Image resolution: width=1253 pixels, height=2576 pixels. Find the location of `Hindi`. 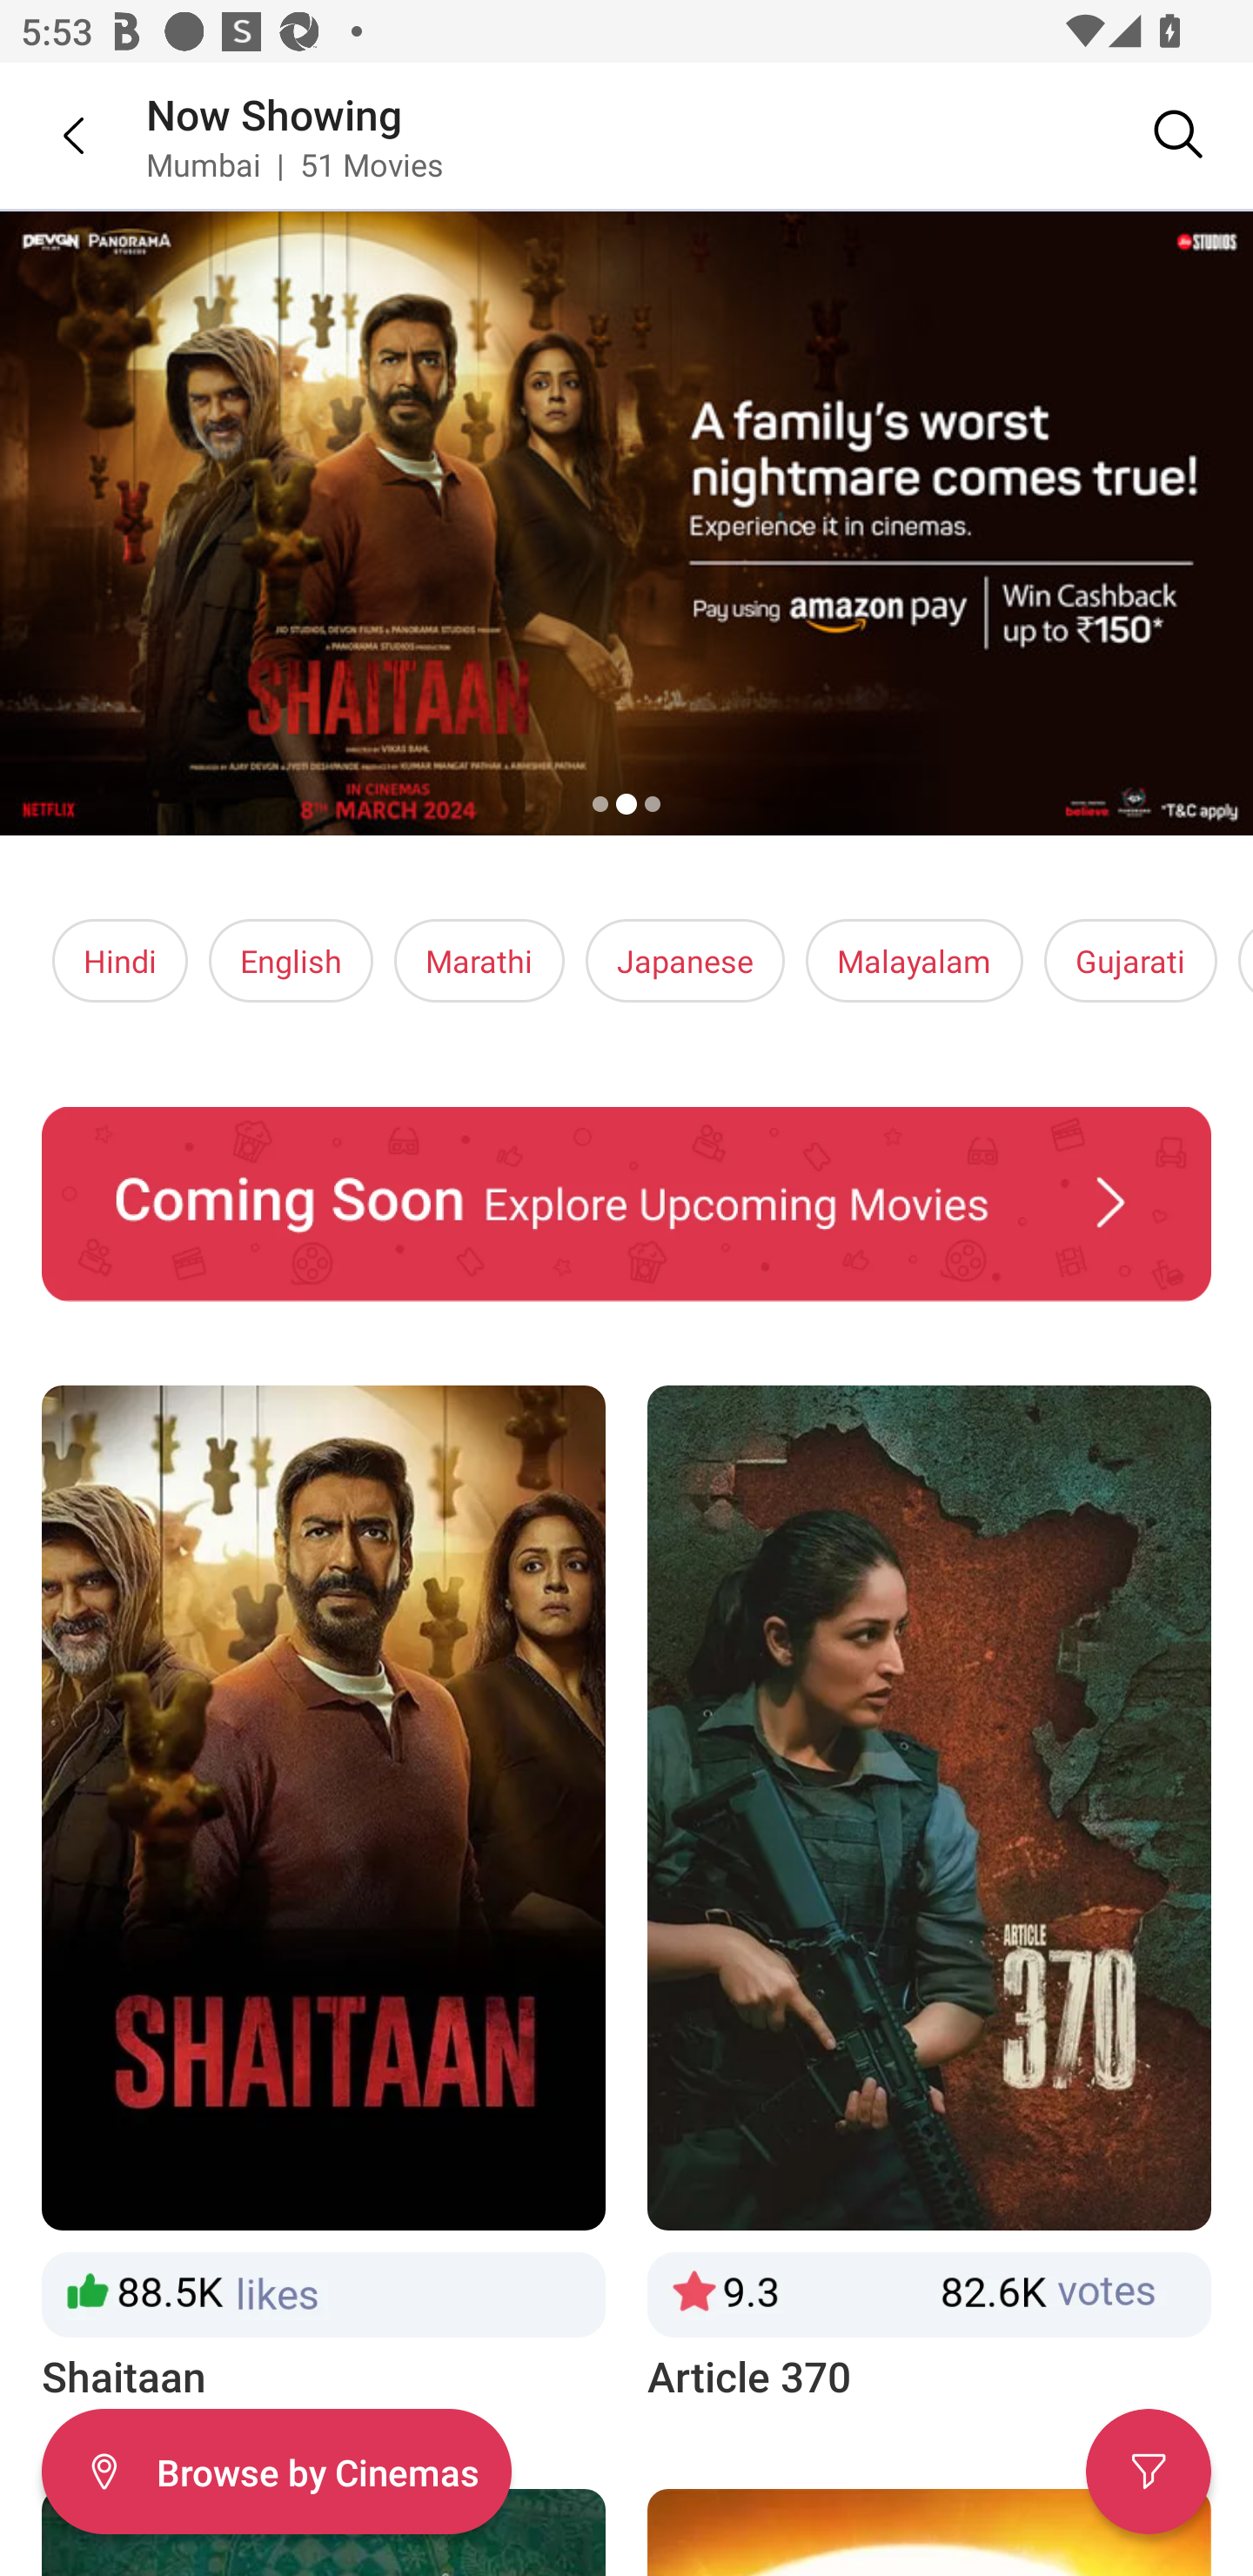

Hindi is located at coordinates (120, 961).